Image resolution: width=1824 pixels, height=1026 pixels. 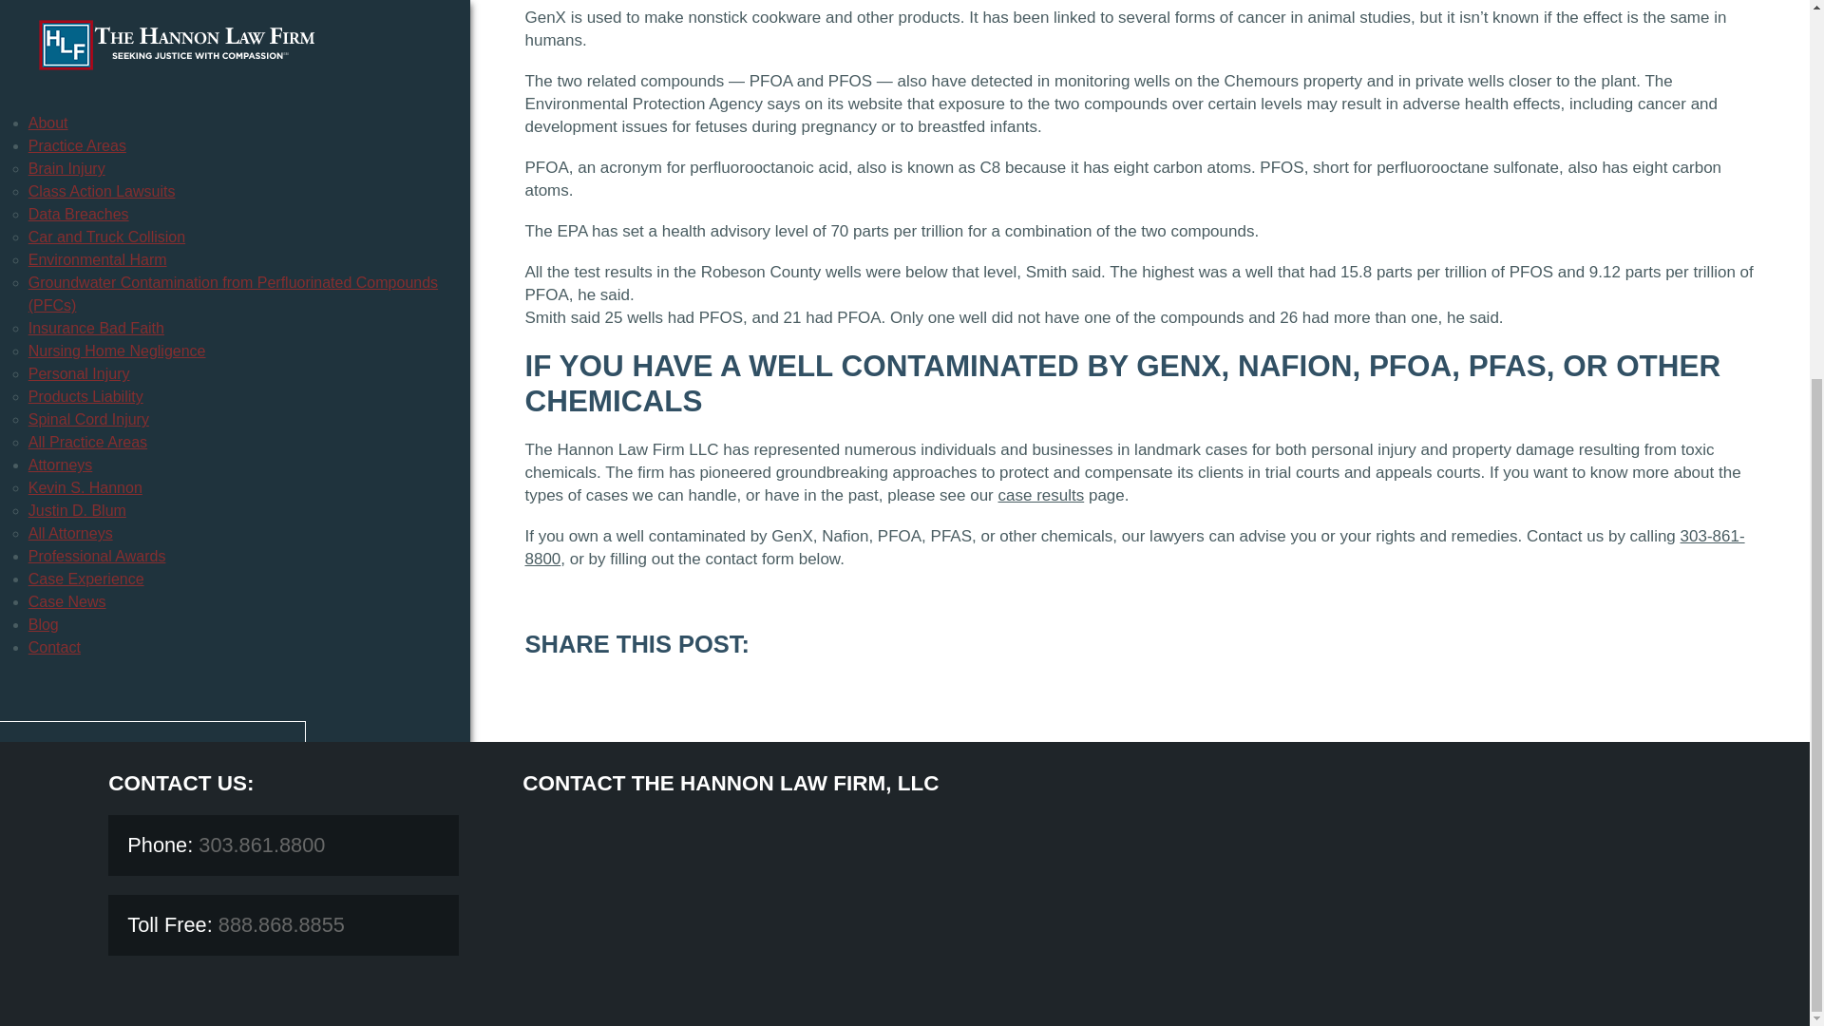 I want to click on case results, so click(x=1040, y=495).